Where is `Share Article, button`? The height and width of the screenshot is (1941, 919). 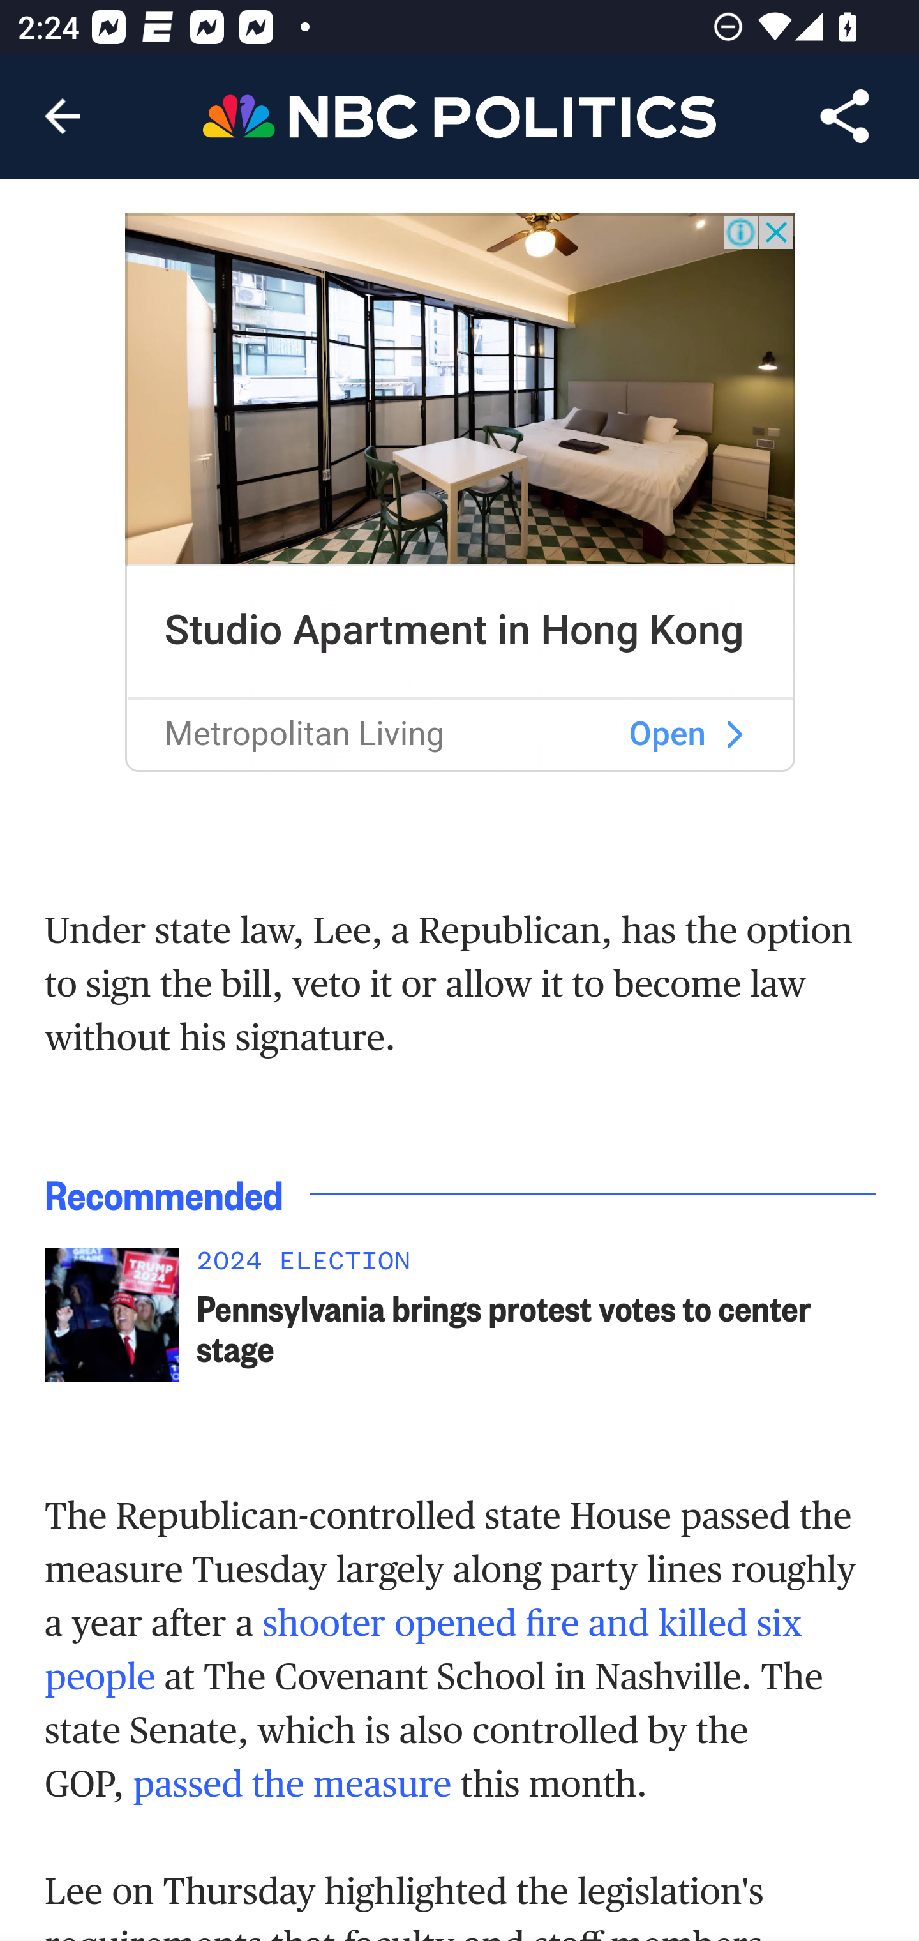
Share Article, button is located at coordinates (845, 116).